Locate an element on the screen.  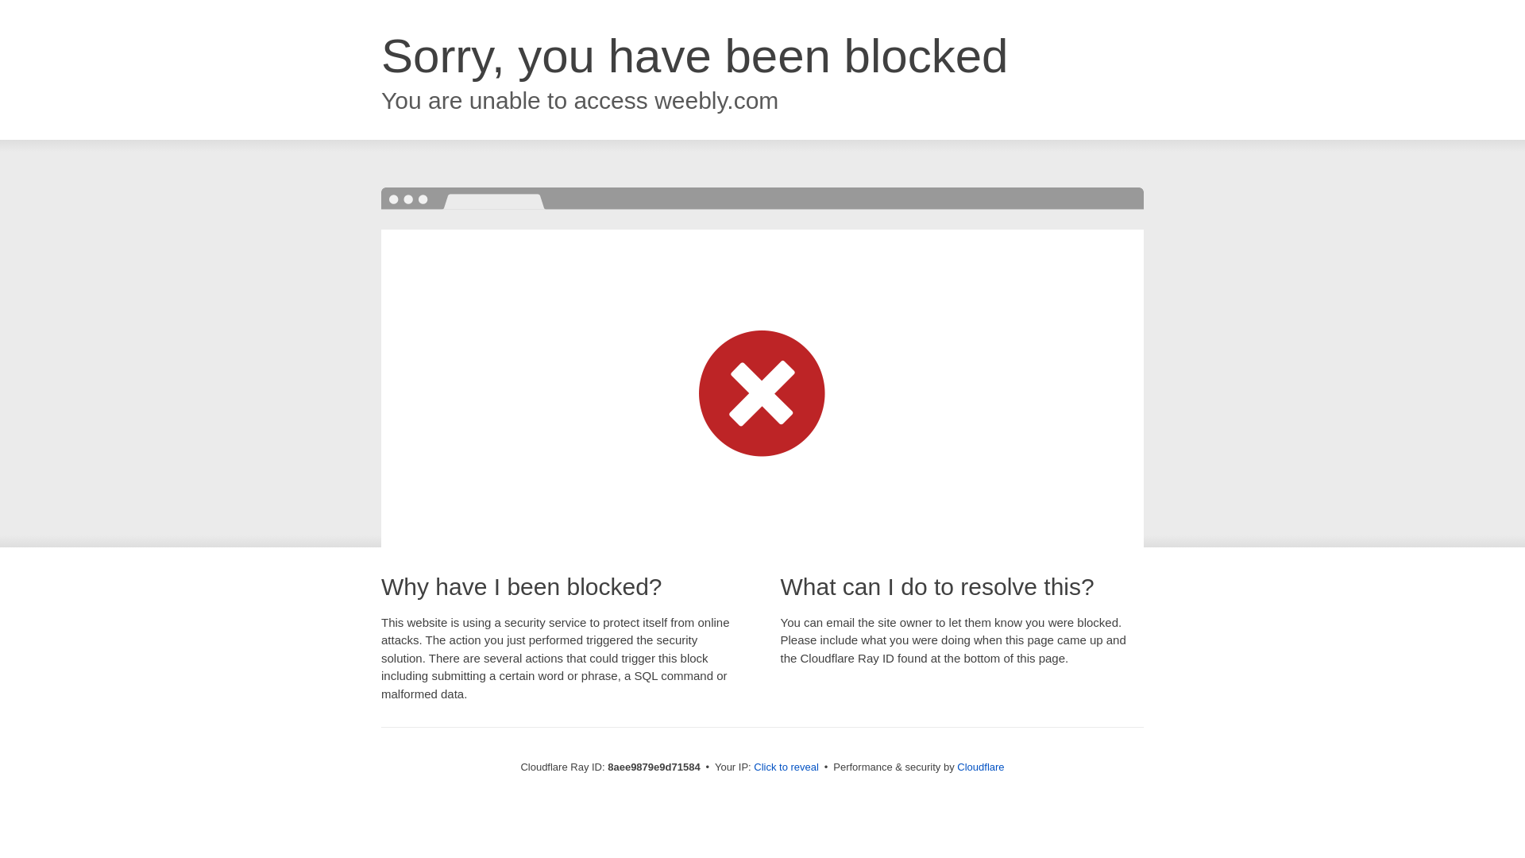
Click to reveal is located at coordinates (786, 767).